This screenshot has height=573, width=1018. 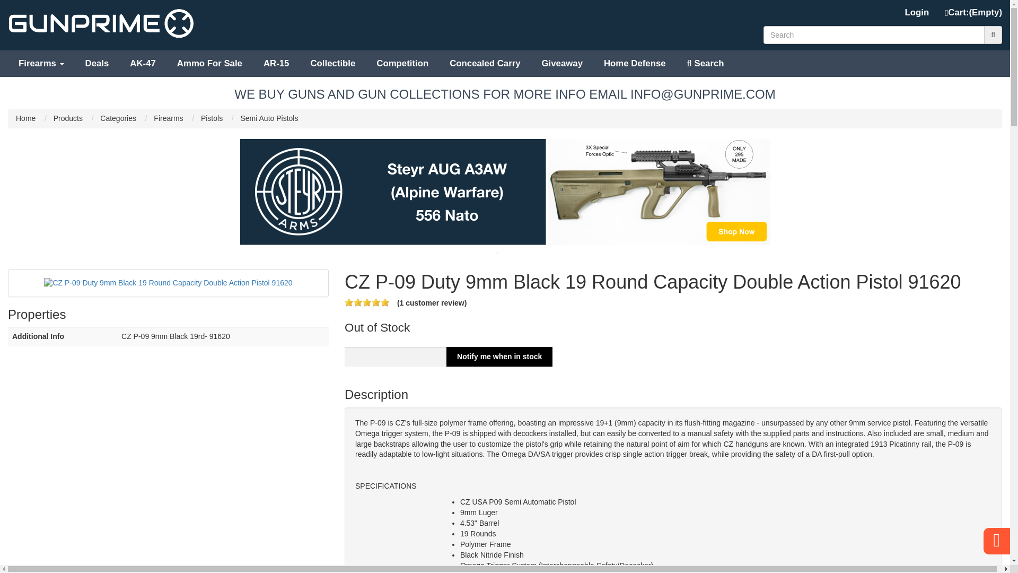 I want to click on Giveaway, so click(x=562, y=64).